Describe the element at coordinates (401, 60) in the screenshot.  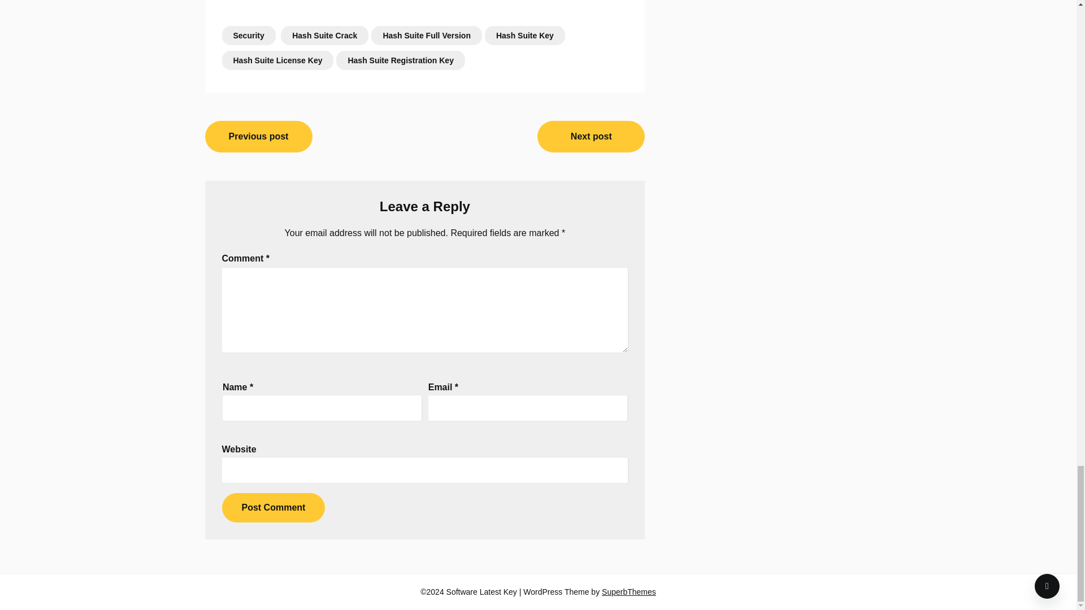
I see `Hash Suite Registration Key` at that location.